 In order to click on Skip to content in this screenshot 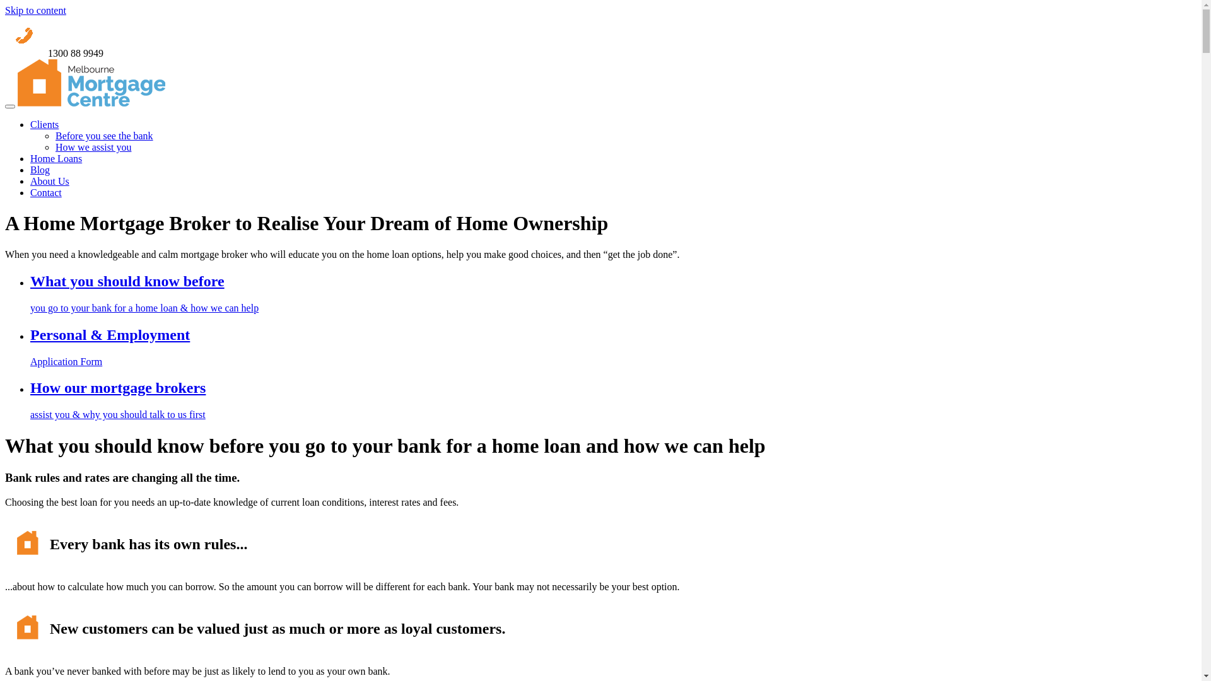, I will do `click(35, 10)`.